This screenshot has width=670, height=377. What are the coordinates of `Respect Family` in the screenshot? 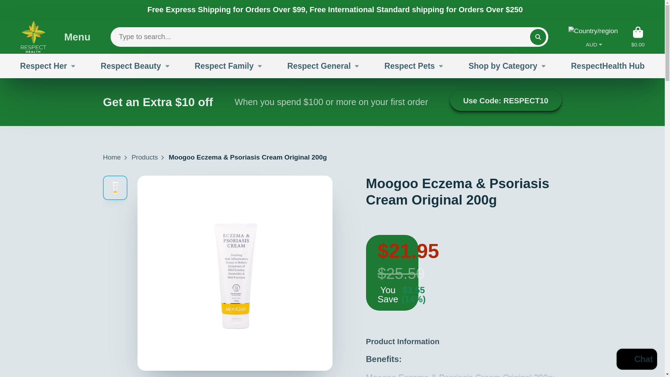 It's located at (229, 66).